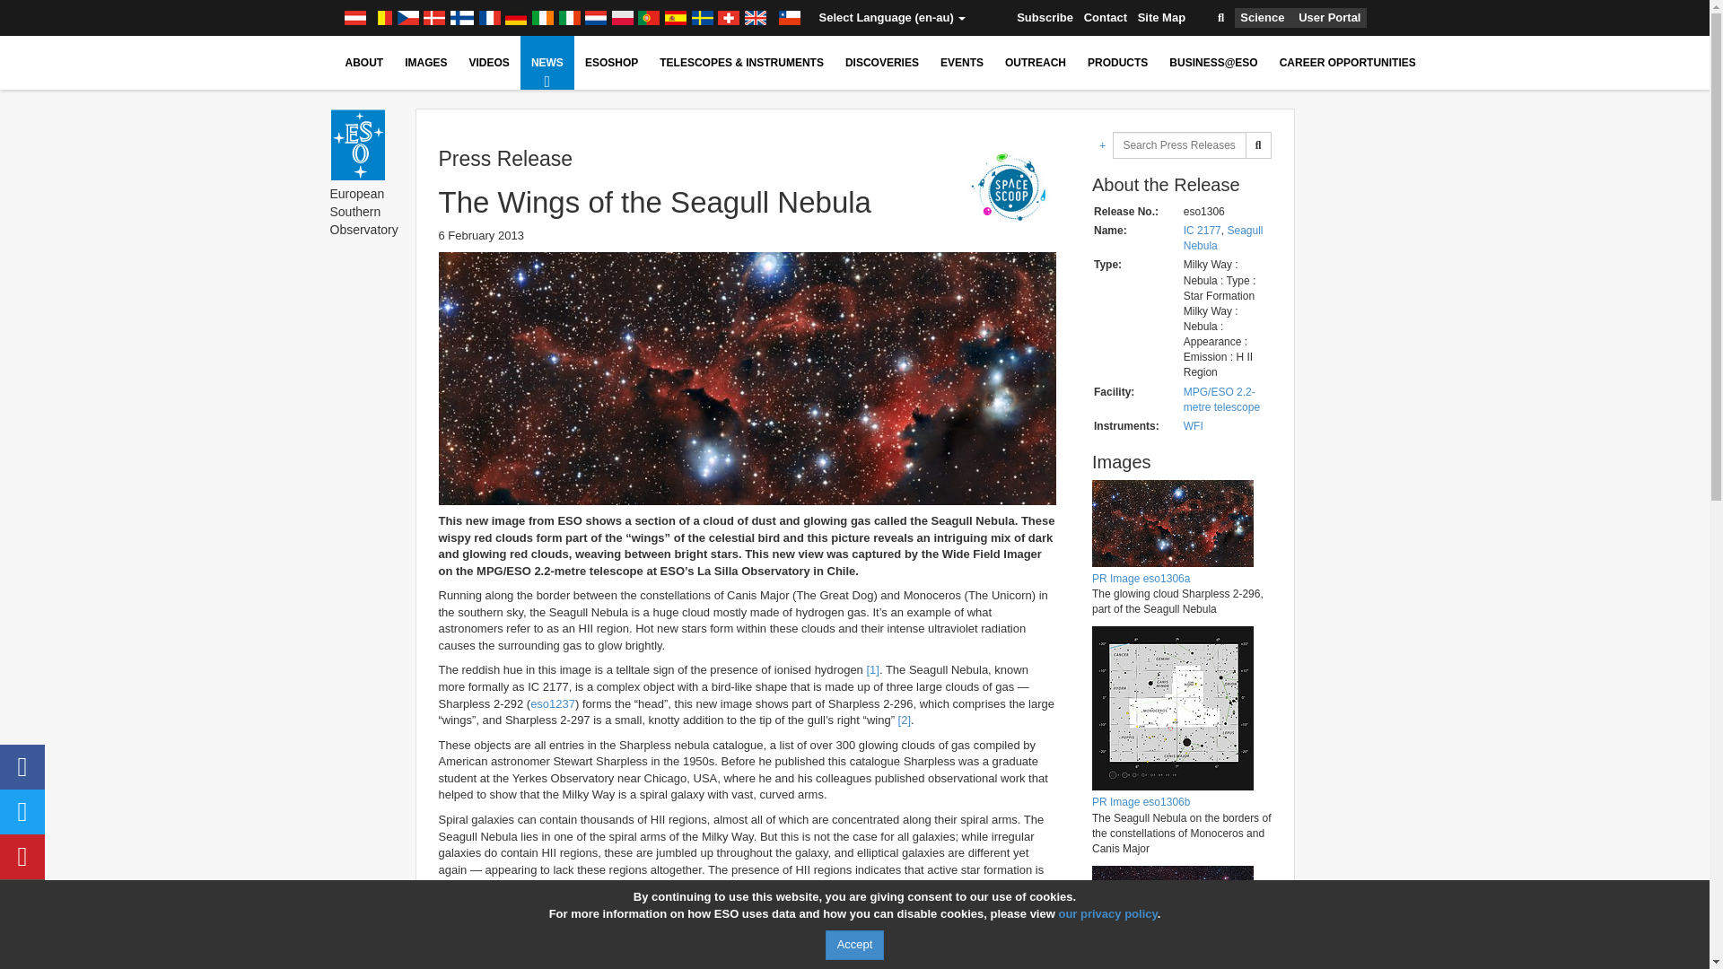 The width and height of the screenshot is (1723, 969). I want to click on our privacy policy, so click(1106, 913).